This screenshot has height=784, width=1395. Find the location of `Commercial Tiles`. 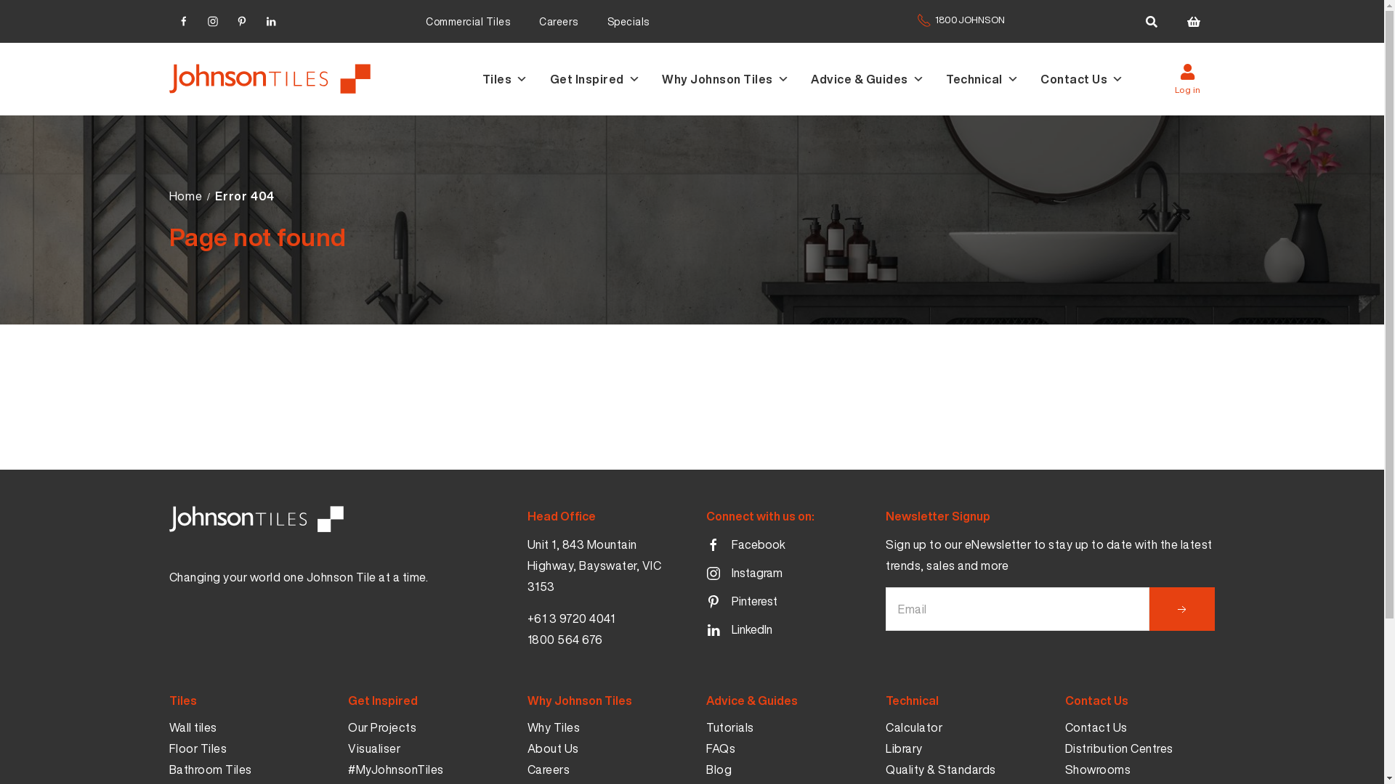

Commercial Tiles is located at coordinates (468, 22).